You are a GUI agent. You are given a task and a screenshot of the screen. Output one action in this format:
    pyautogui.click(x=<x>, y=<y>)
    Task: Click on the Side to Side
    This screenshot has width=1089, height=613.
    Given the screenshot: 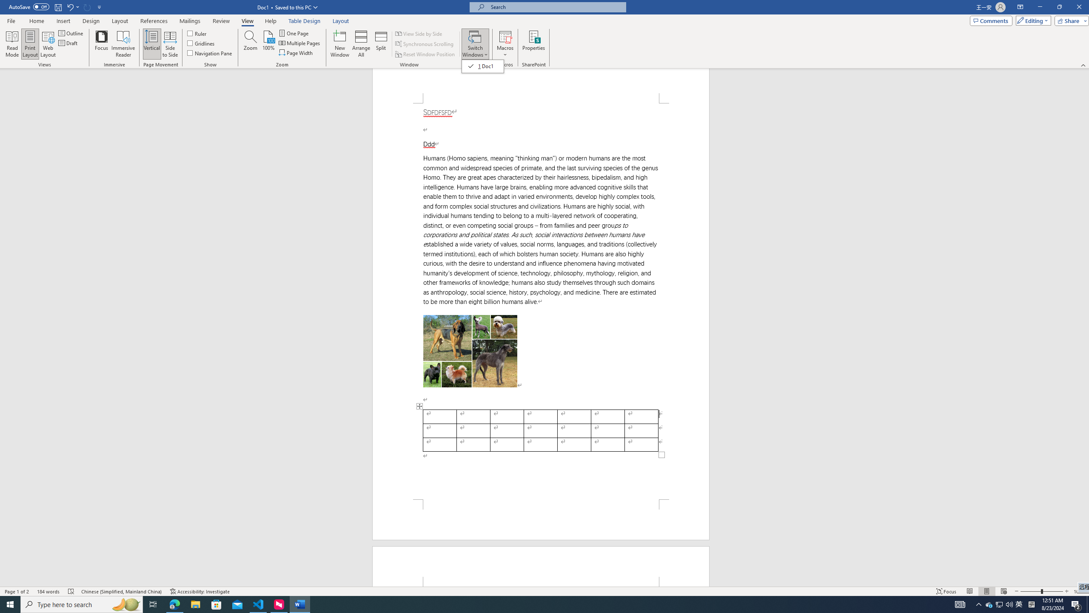 What is the action you would take?
    pyautogui.click(x=169, y=44)
    